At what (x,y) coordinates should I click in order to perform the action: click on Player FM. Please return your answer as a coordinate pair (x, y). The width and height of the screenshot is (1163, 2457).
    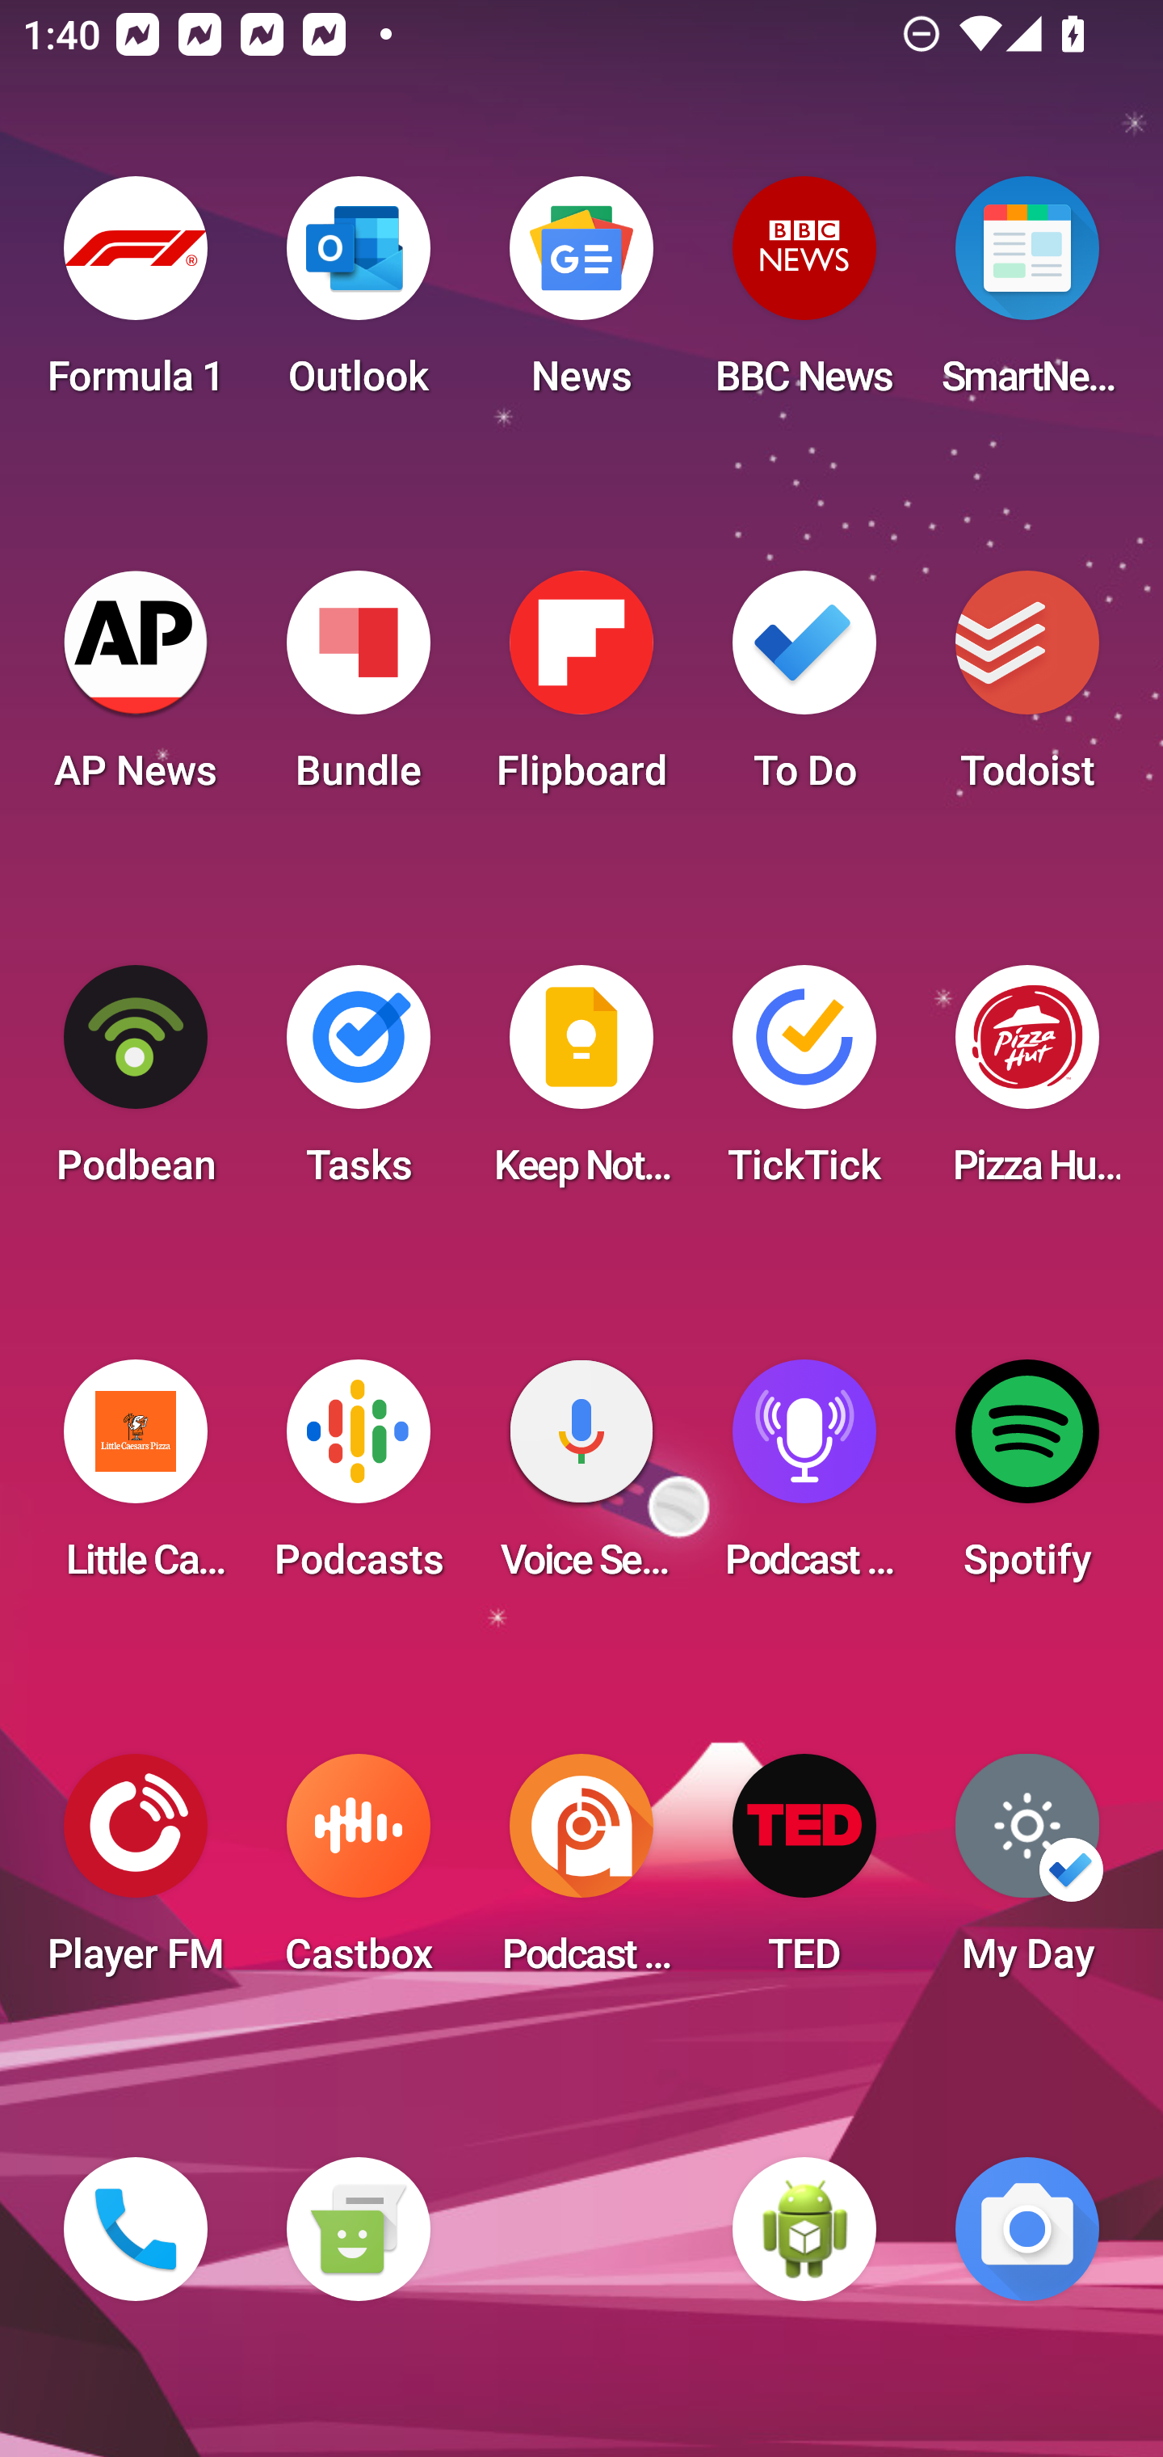
    Looking at the image, I should click on (136, 1873).